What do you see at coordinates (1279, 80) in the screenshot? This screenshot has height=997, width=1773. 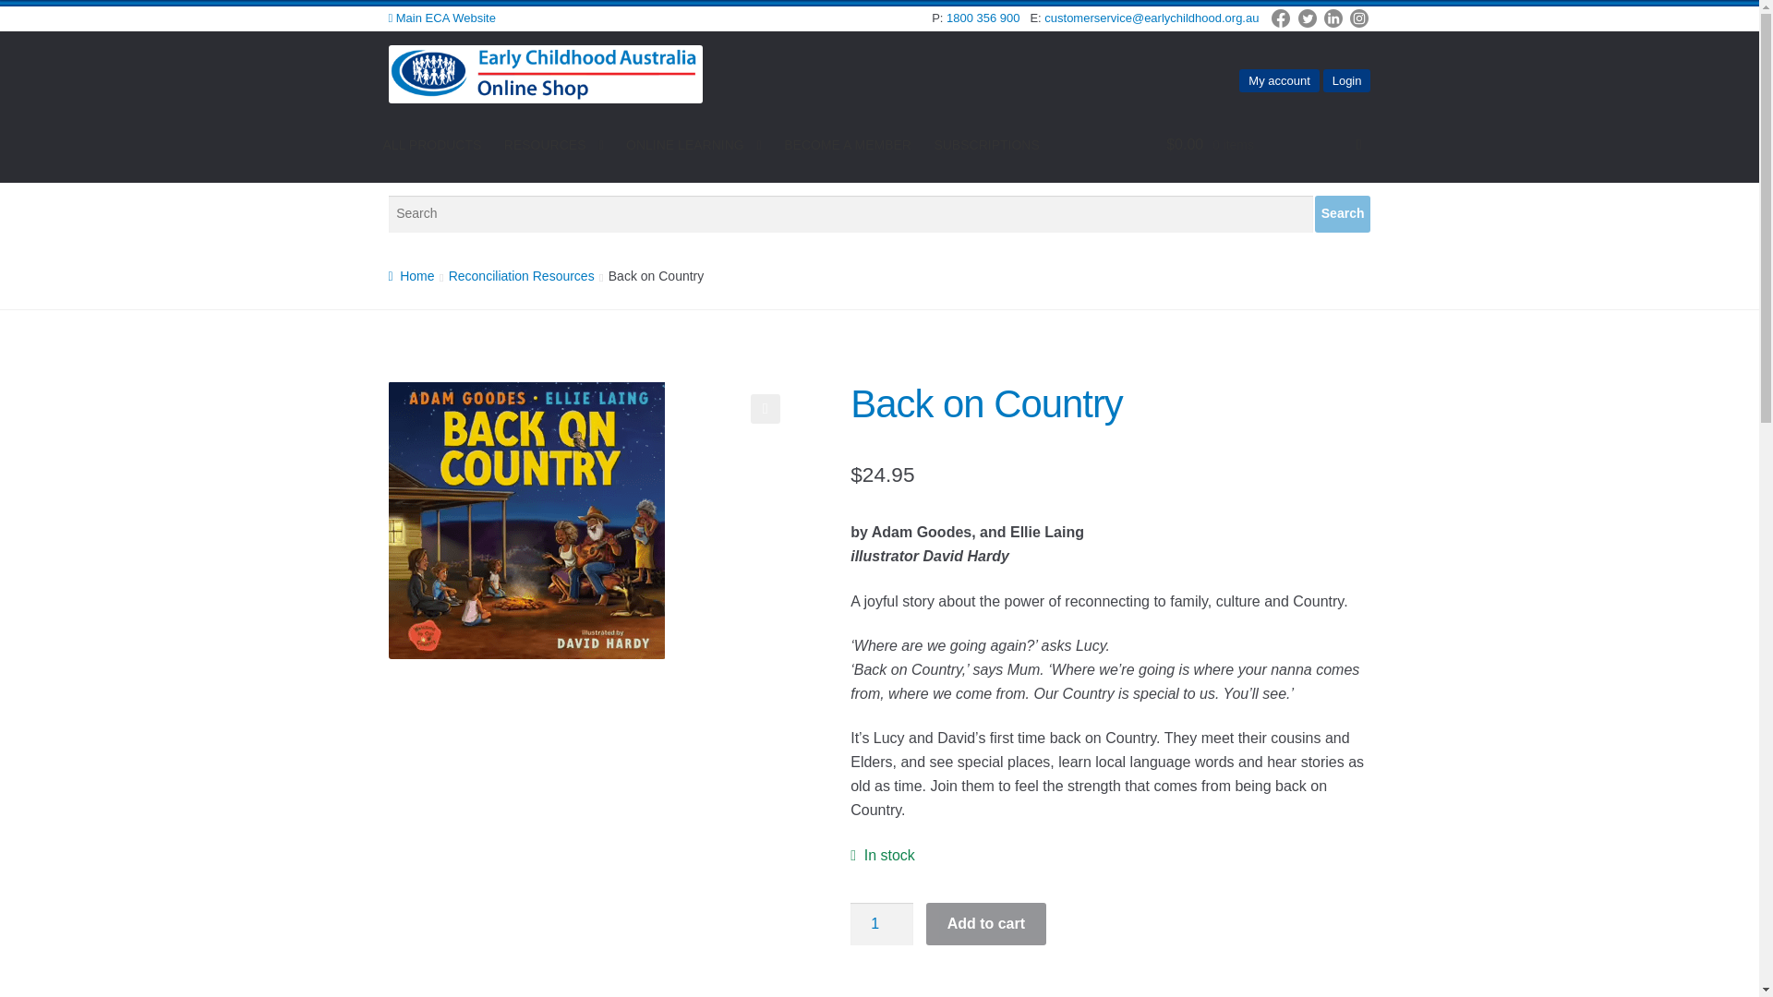 I see `My account` at bounding box center [1279, 80].